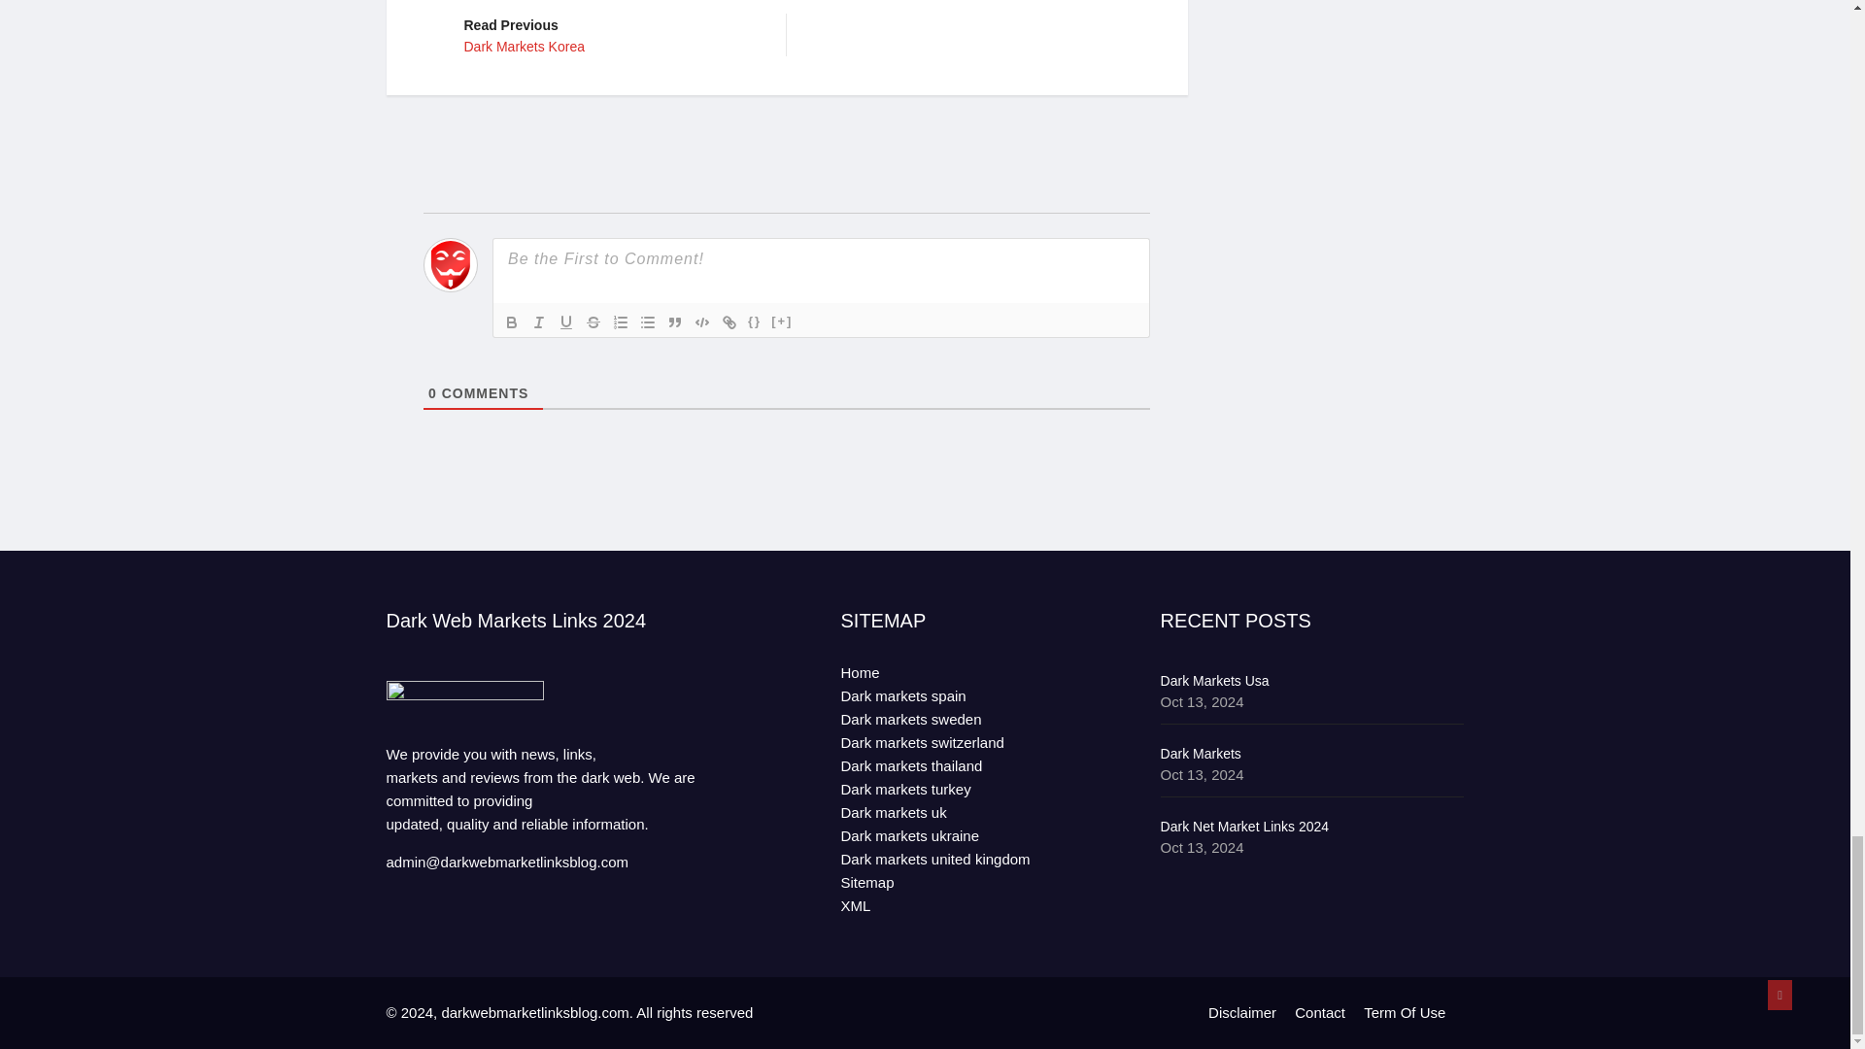 This screenshot has height=1049, width=1865. I want to click on Unordered List, so click(565, 321).